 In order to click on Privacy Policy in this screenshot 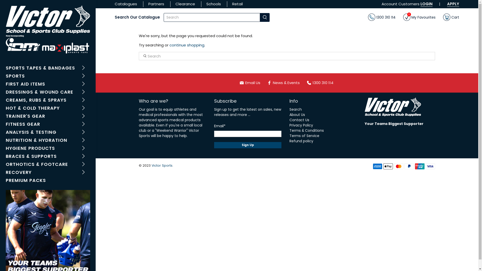, I will do `click(301, 125)`.